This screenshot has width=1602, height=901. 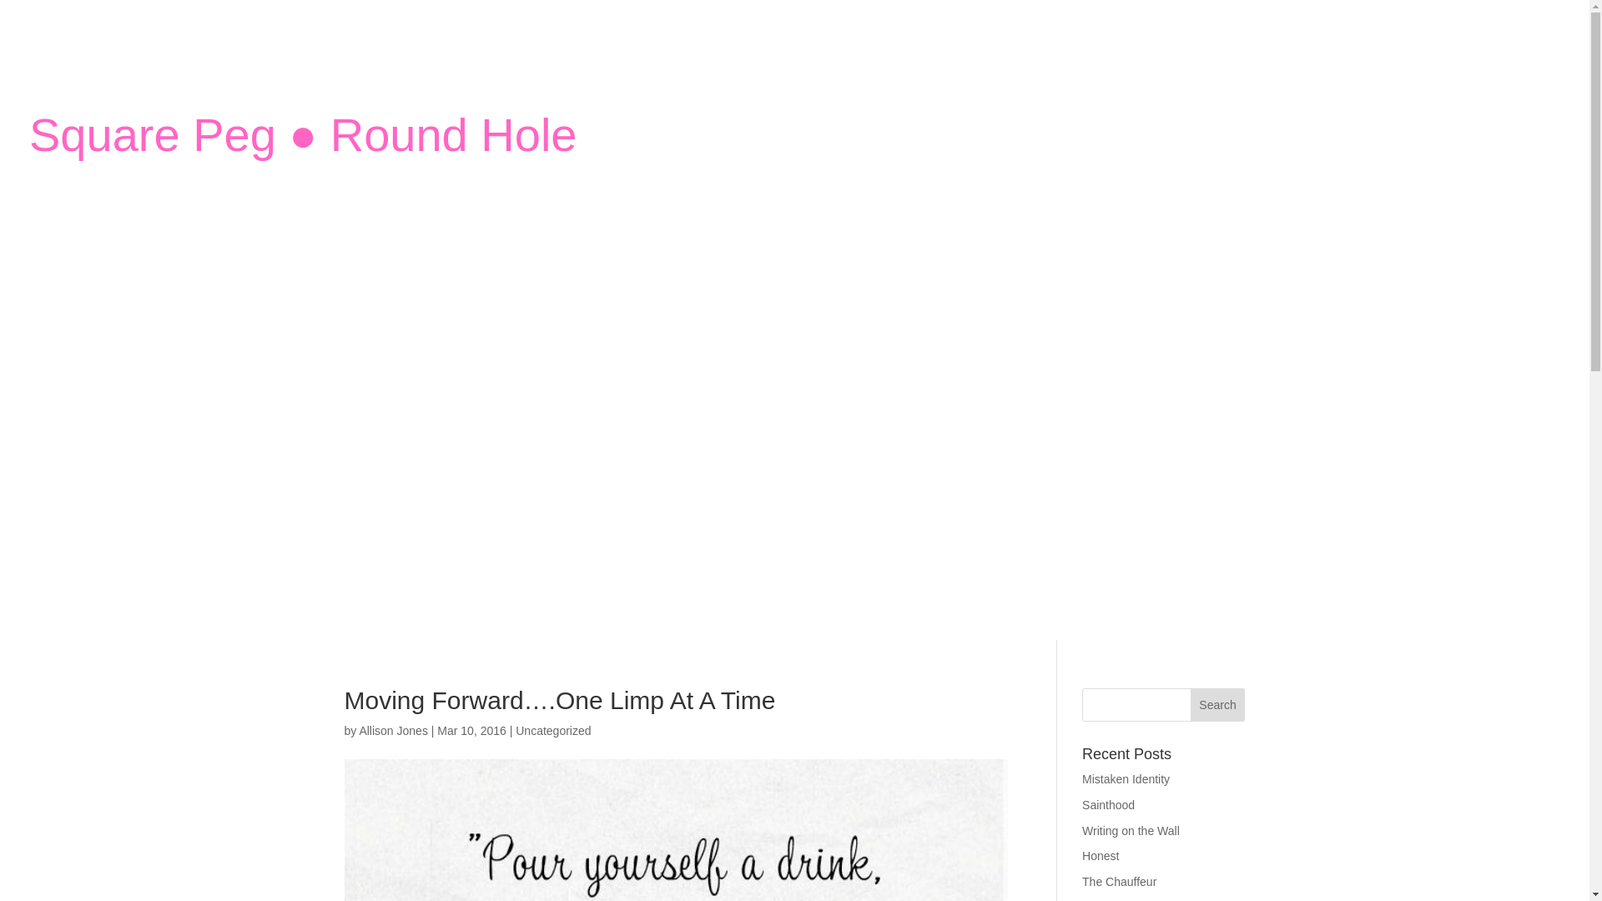 What do you see at coordinates (1100, 856) in the screenshot?
I see `Honest` at bounding box center [1100, 856].